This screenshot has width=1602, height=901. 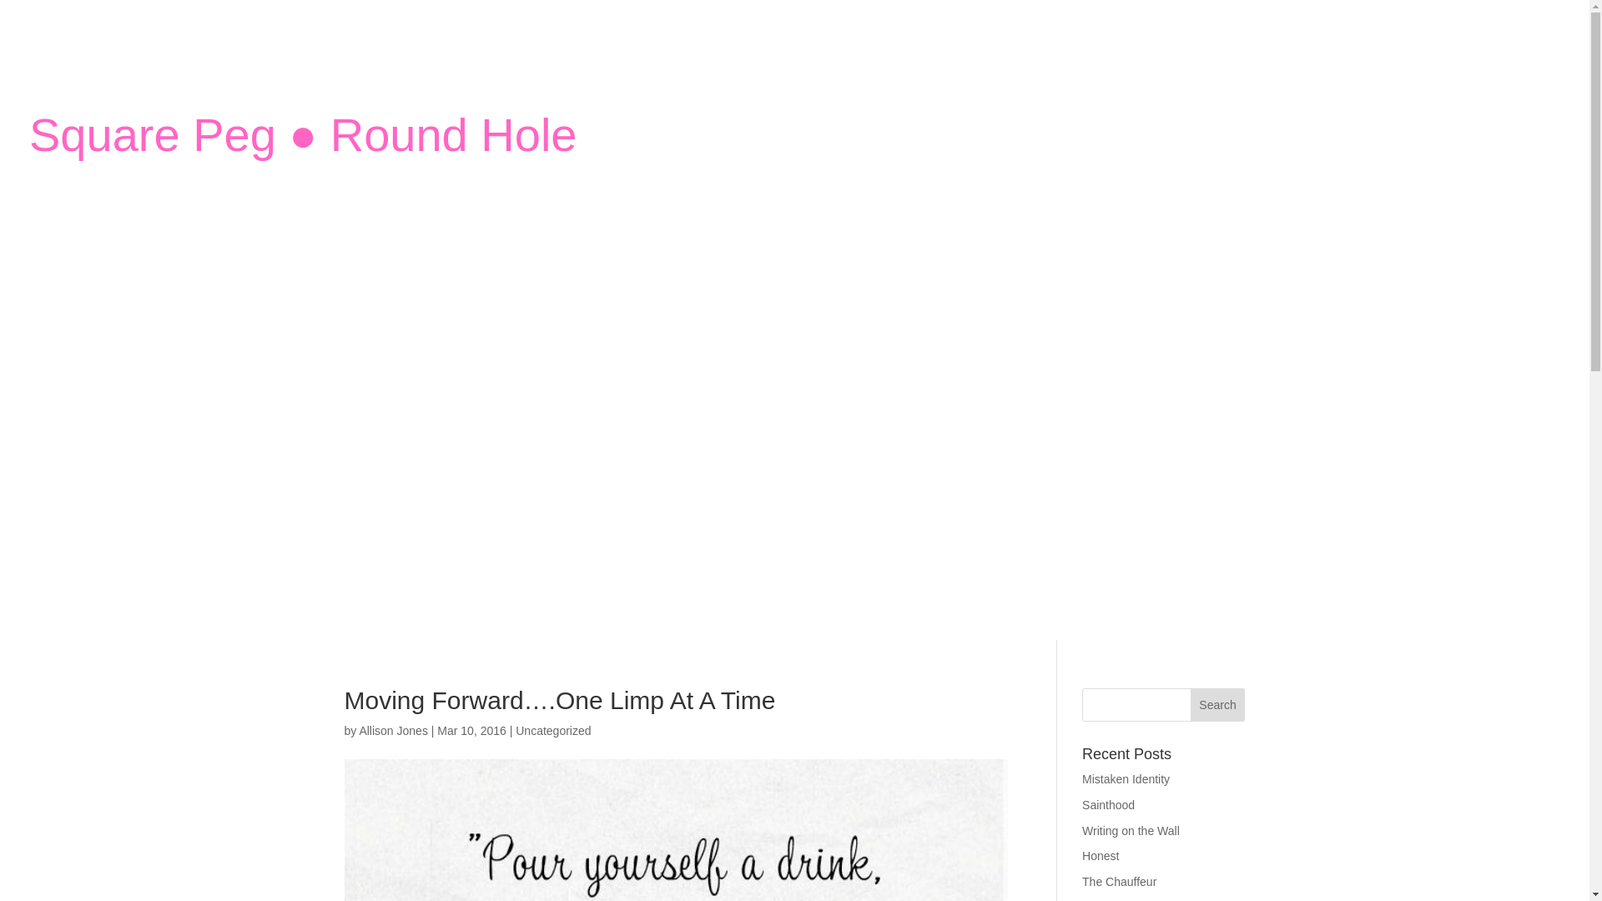 What do you see at coordinates (1100, 856) in the screenshot?
I see `Honest` at bounding box center [1100, 856].